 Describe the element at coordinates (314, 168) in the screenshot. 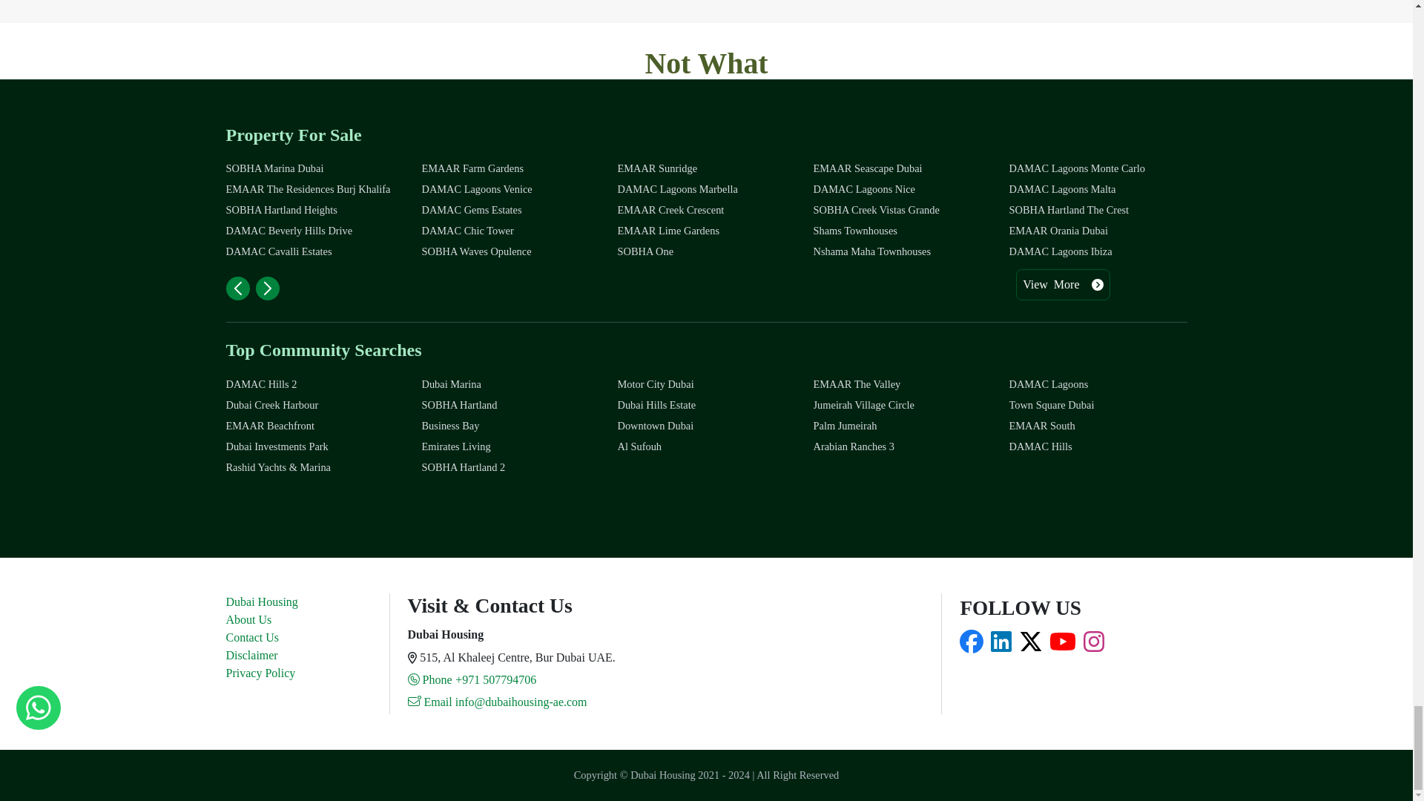

I see `SOBHA Marina Dubai` at that location.